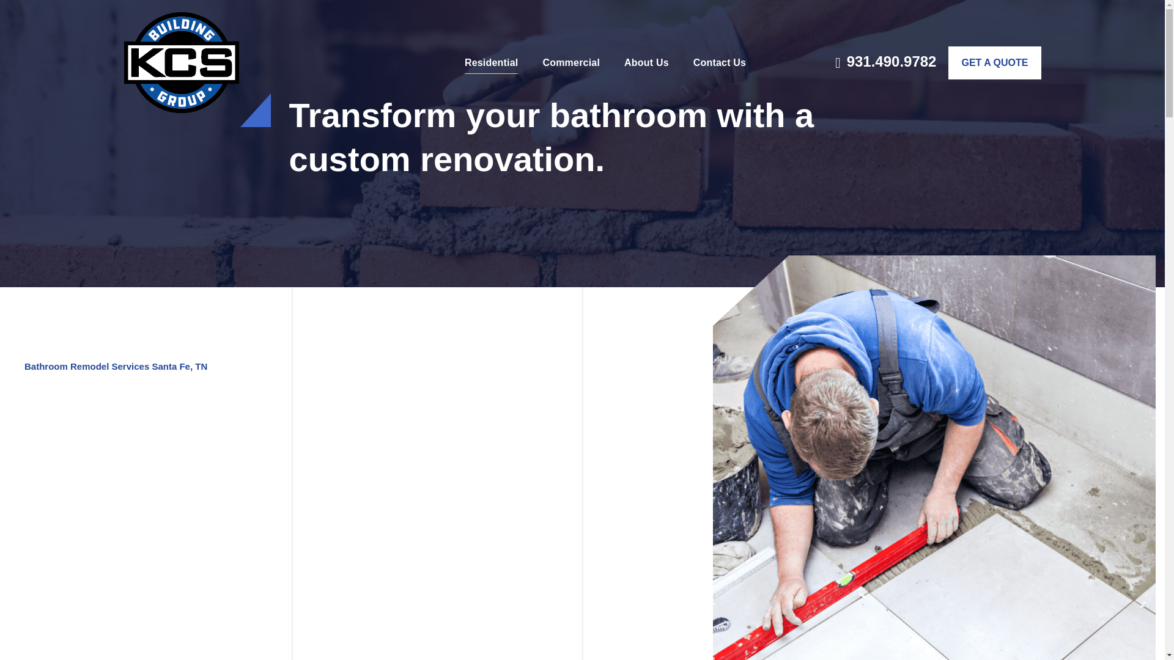 This screenshot has width=1174, height=660. What do you see at coordinates (994, 62) in the screenshot?
I see `GET A QUOTE` at bounding box center [994, 62].